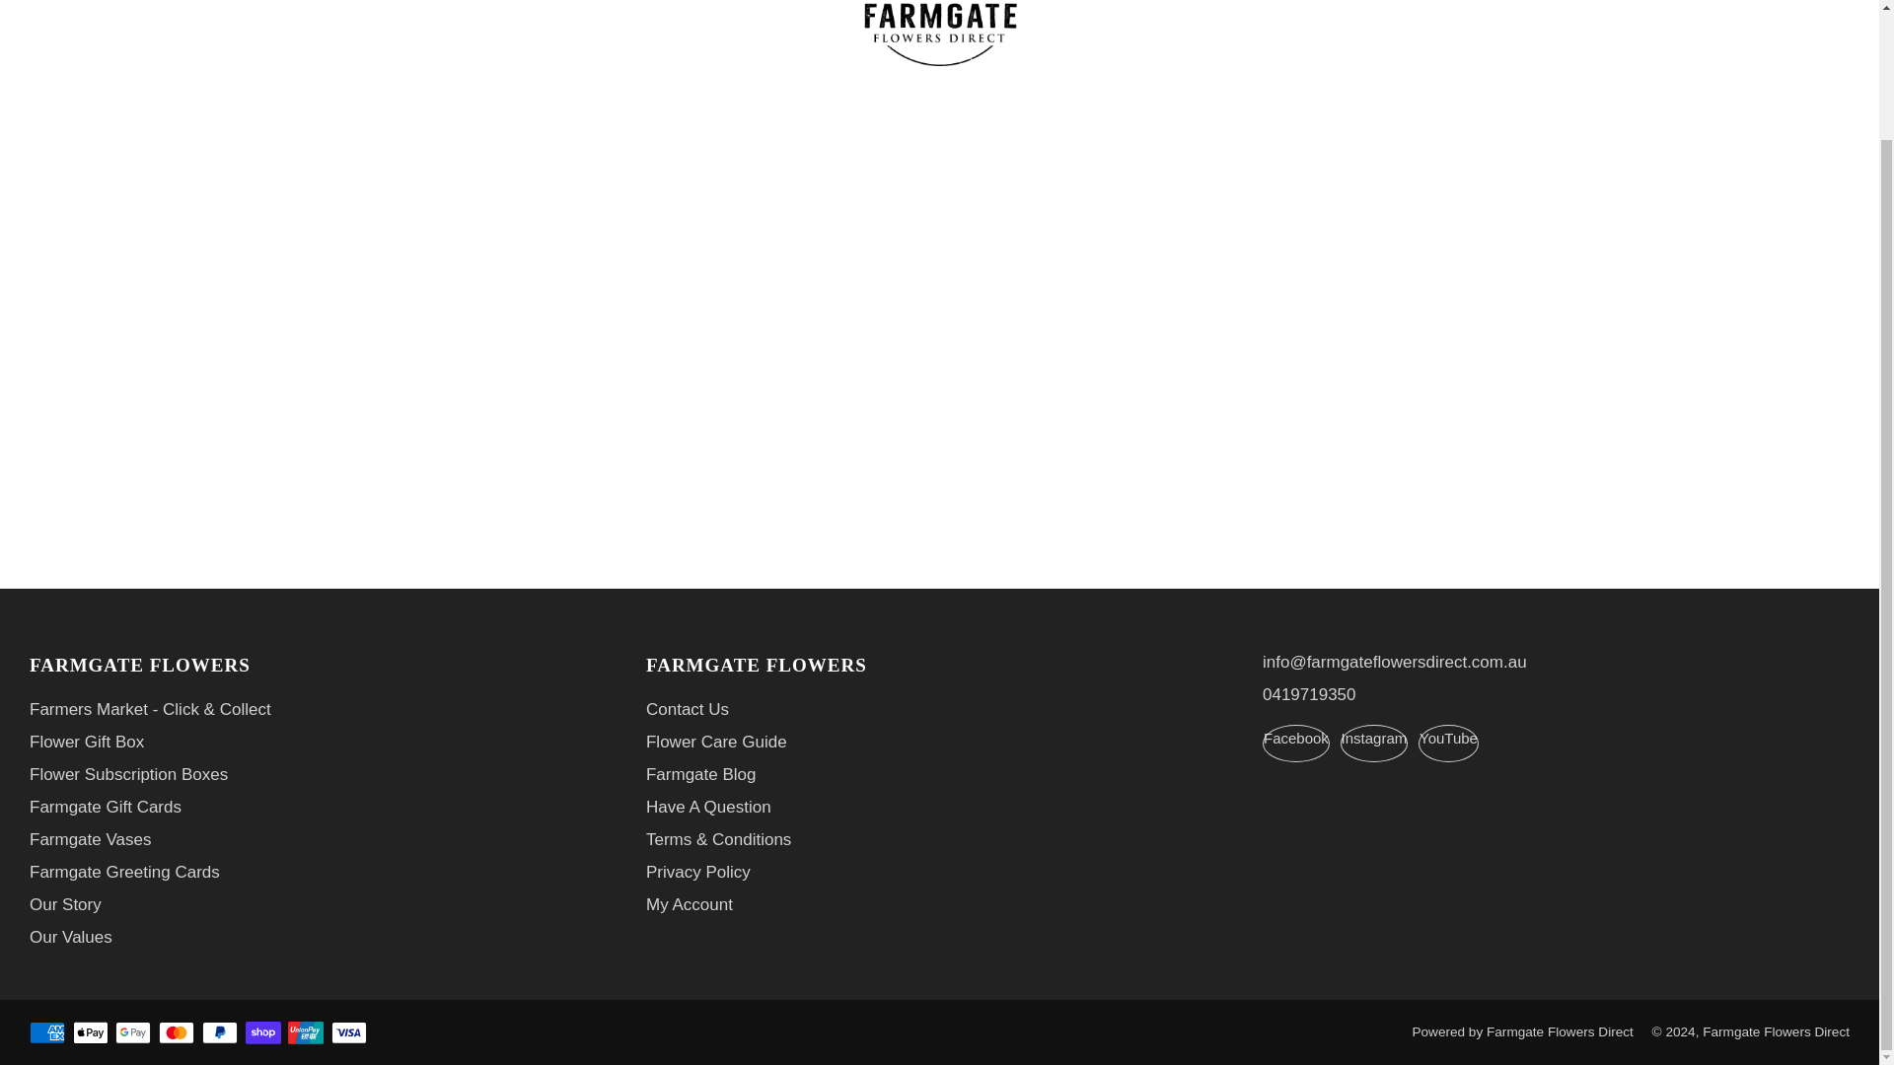  I want to click on Shop Pay, so click(262, 1033).